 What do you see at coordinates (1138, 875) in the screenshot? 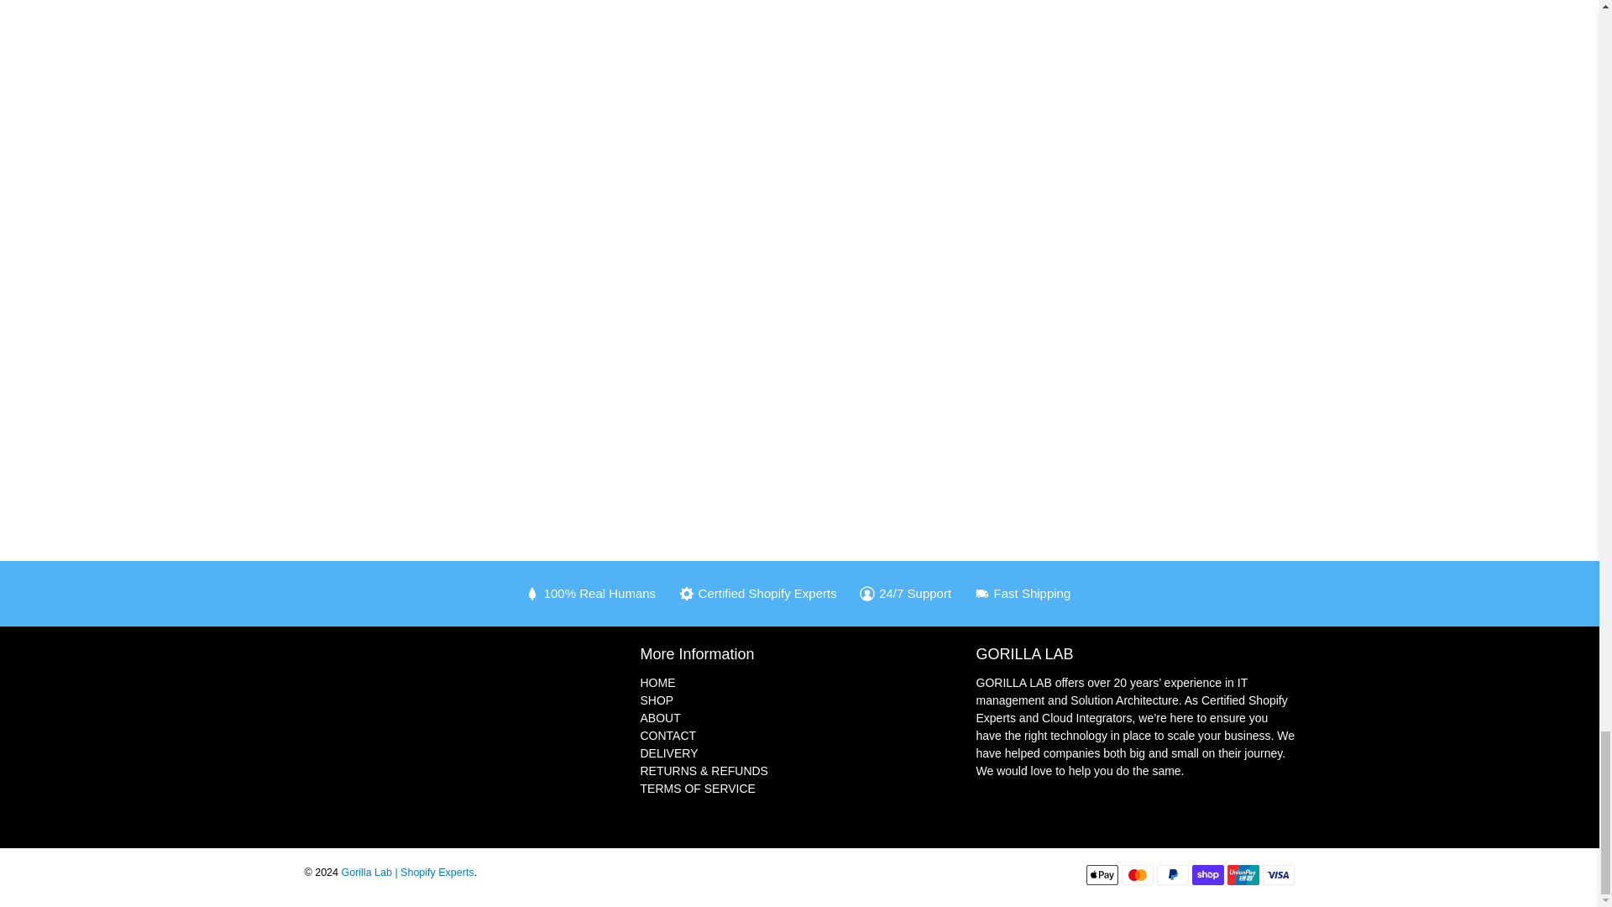
I see `Mastercard` at bounding box center [1138, 875].